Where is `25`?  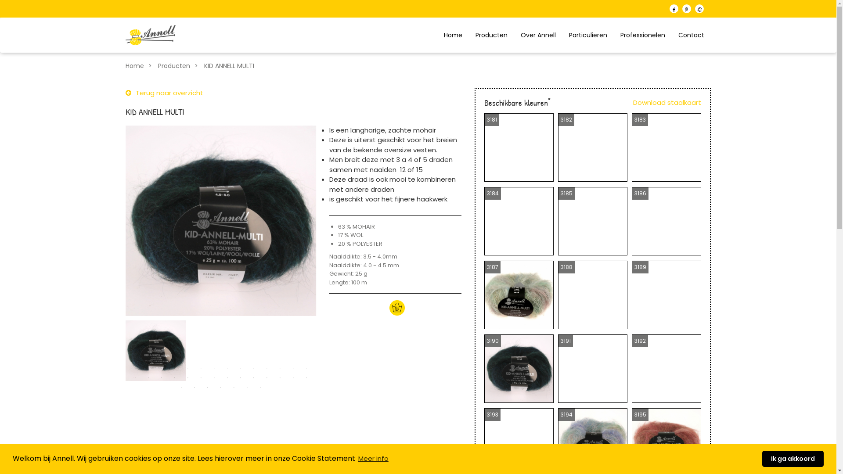 25 is located at coordinates (267, 377).